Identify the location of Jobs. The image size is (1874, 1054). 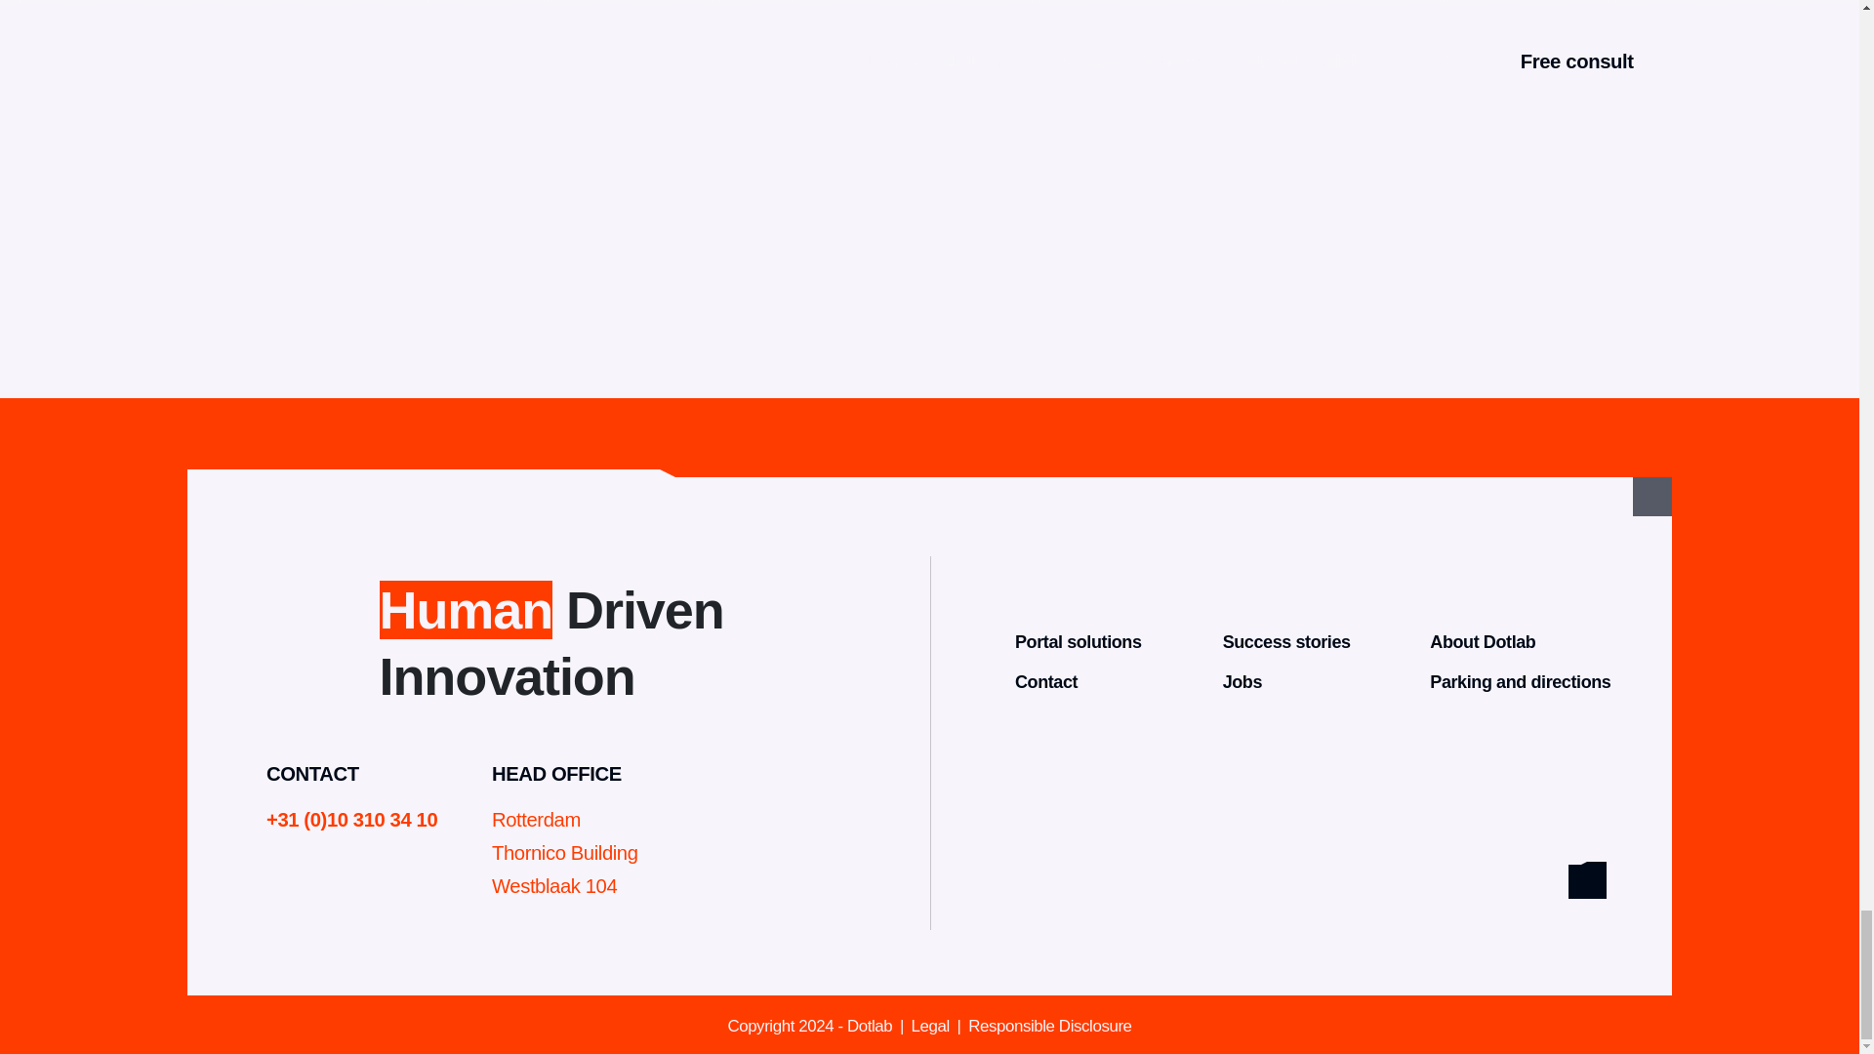
(1242, 681).